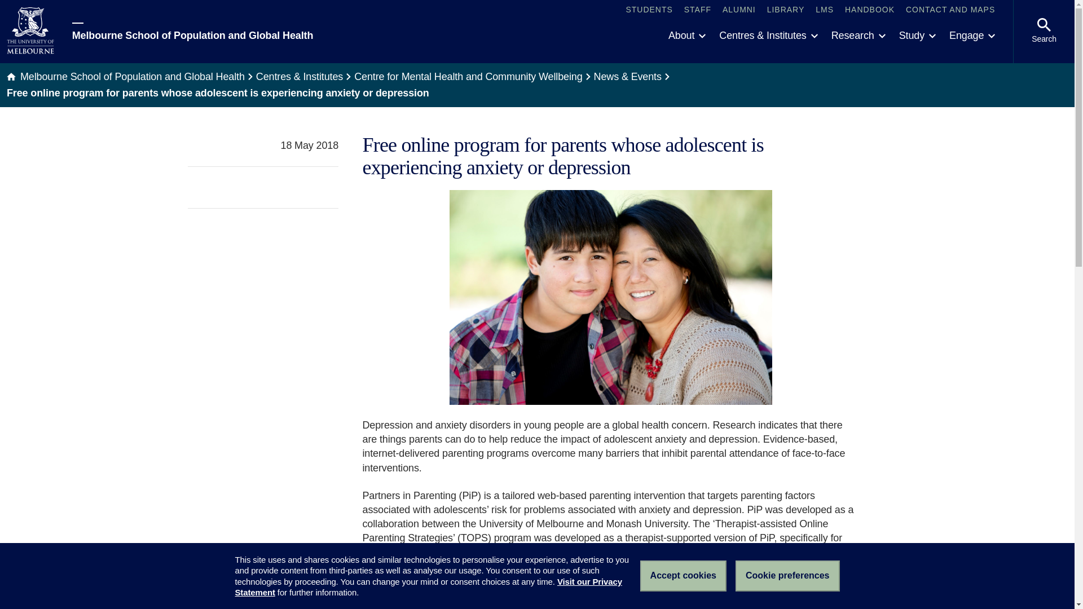 This screenshot has height=609, width=1083. I want to click on STAFF, so click(698, 10).